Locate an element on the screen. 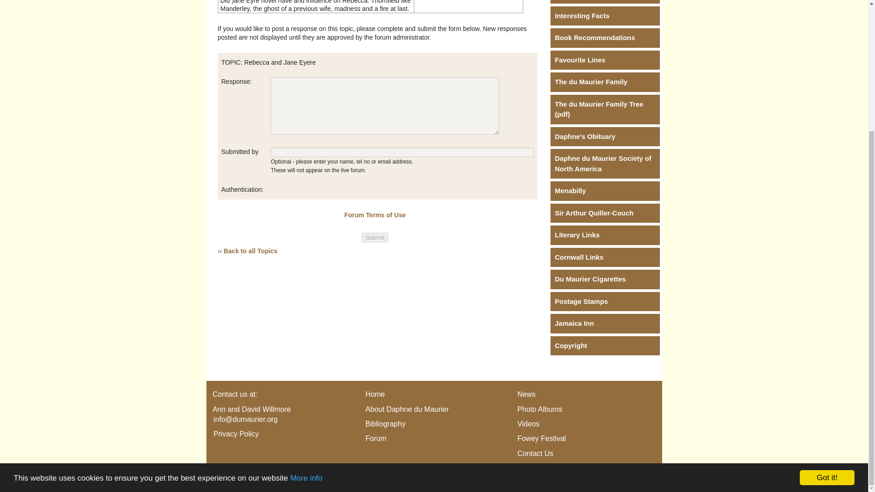  Submit is located at coordinates (375, 237).